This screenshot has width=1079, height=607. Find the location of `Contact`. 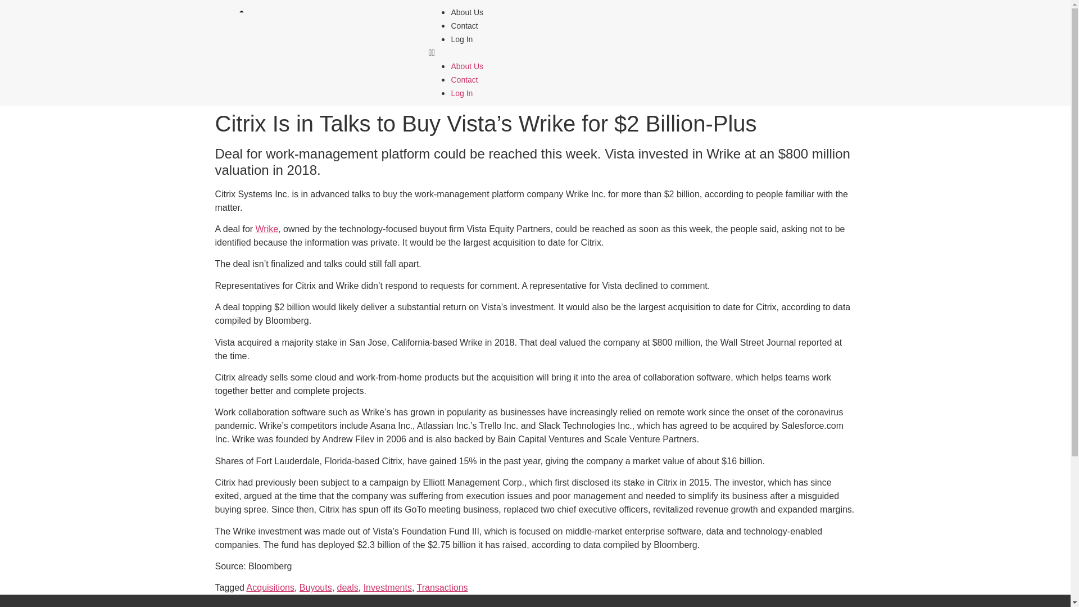

Contact is located at coordinates (464, 80).